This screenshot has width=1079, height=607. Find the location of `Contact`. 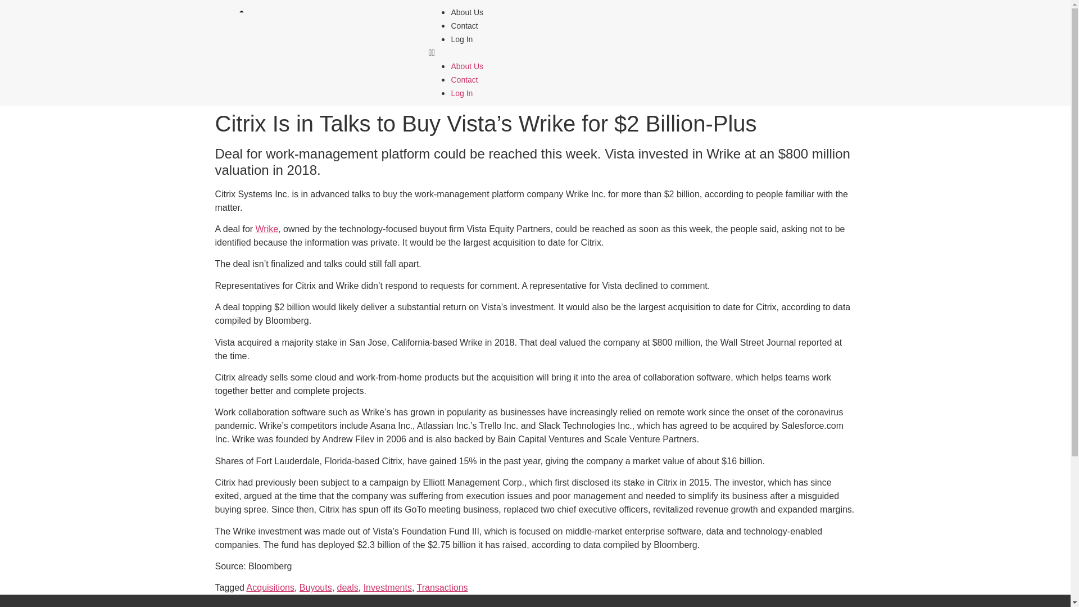

Contact is located at coordinates (464, 80).